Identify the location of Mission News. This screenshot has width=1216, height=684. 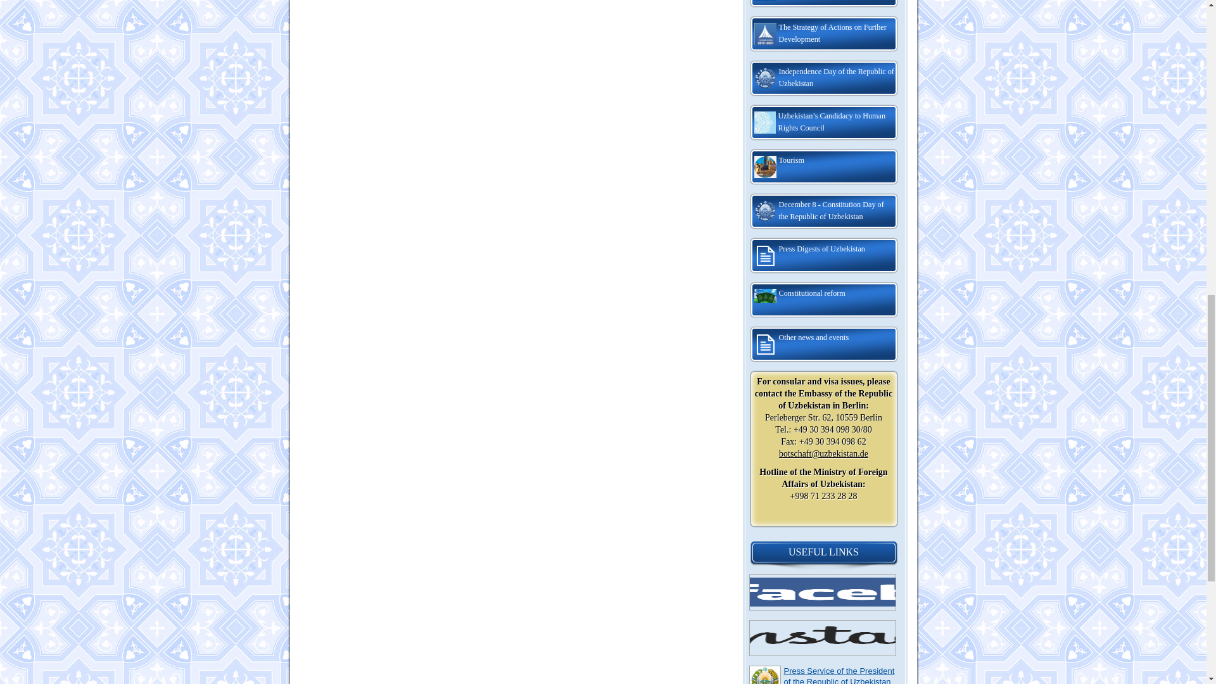
(823, 4).